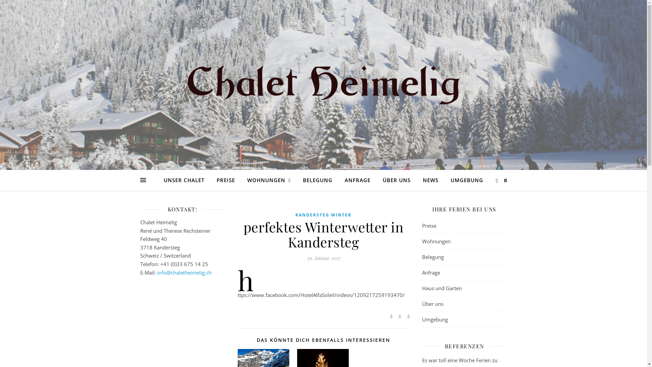  What do you see at coordinates (184, 273) in the screenshot?
I see `info@chaletheimelig.ch` at bounding box center [184, 273].